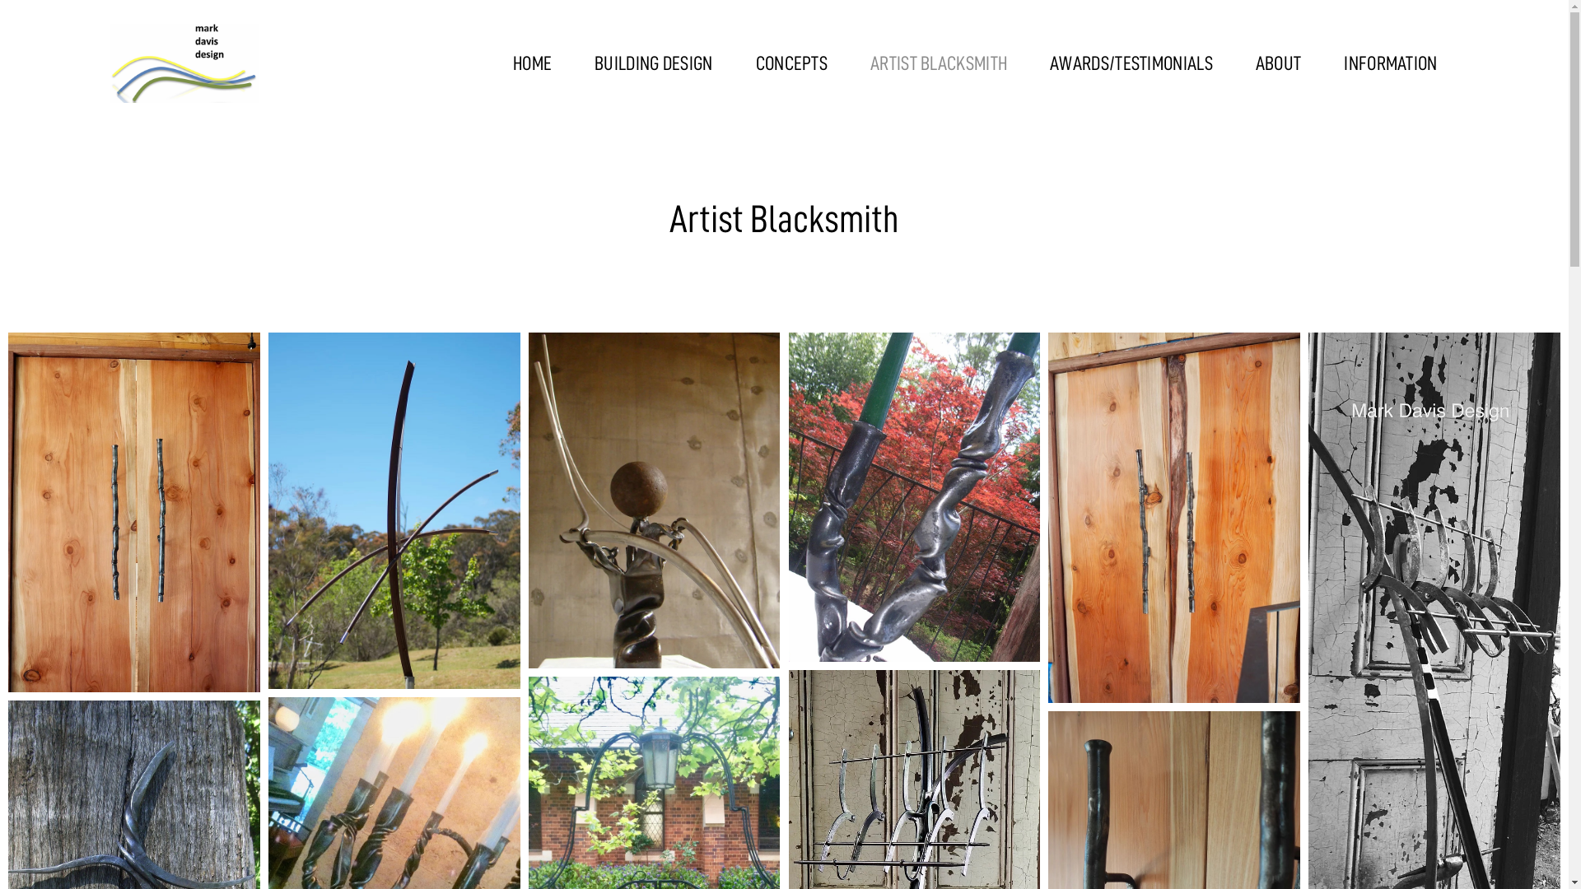  I want to click on BUILDING DESIGN, so click(654, 63).